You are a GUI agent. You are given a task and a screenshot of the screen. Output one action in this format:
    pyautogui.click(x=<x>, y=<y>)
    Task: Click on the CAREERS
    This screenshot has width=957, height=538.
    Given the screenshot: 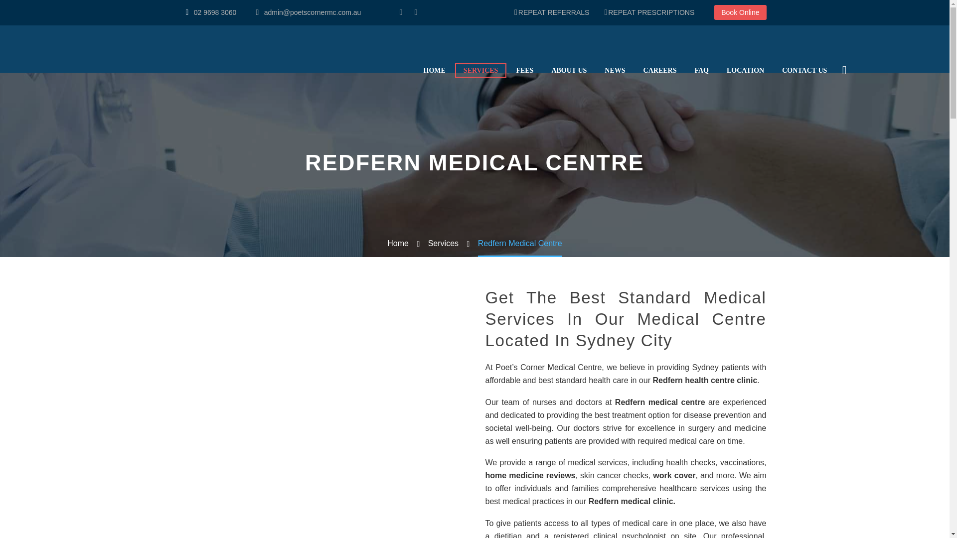 What is the action you would take?
    pyautogui.click(x=660, y=70)
    